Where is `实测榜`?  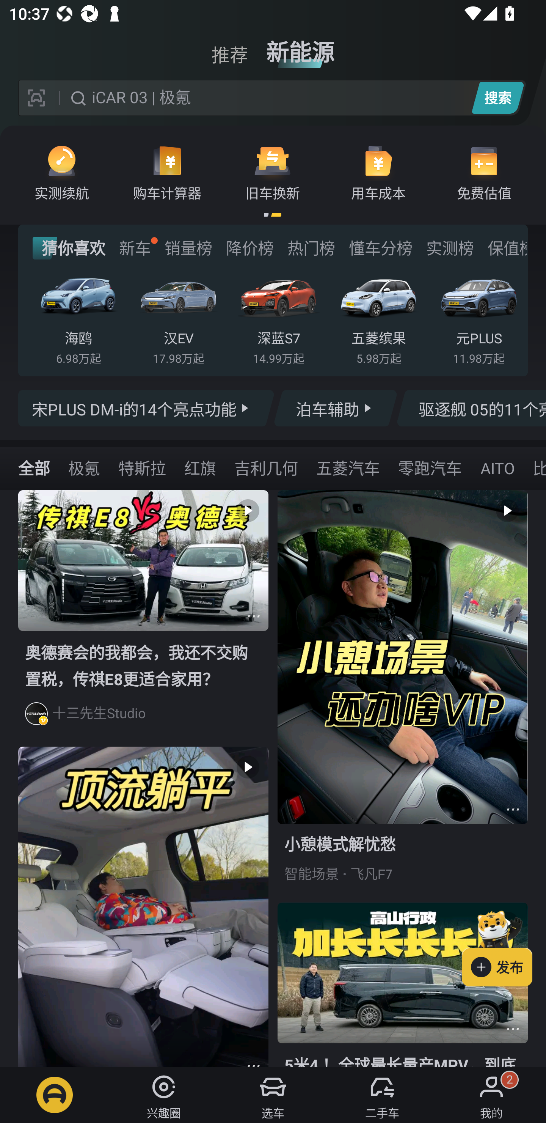 实测榜 is located at coordinates (450, 248).